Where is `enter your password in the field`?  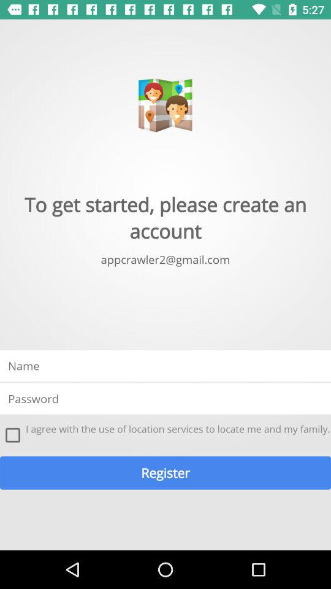
enter your password in the field is located at coordinates (165, 399).